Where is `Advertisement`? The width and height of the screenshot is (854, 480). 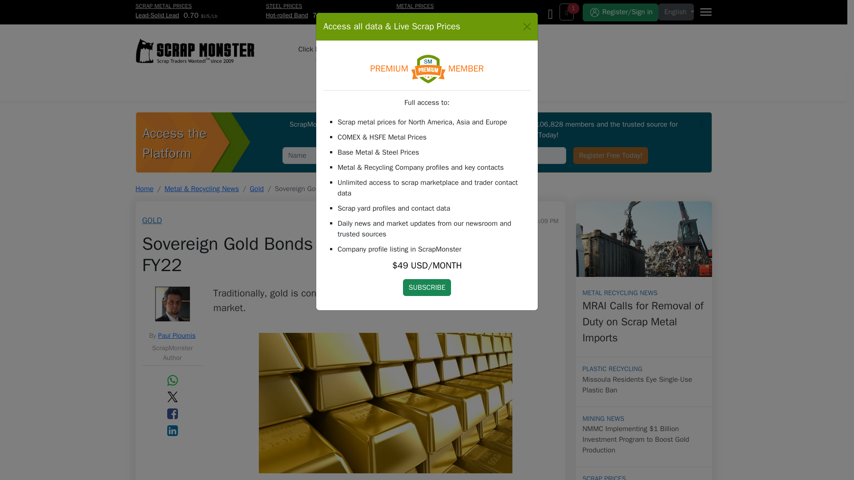 Advertisement is located at coordinates (608, 41).